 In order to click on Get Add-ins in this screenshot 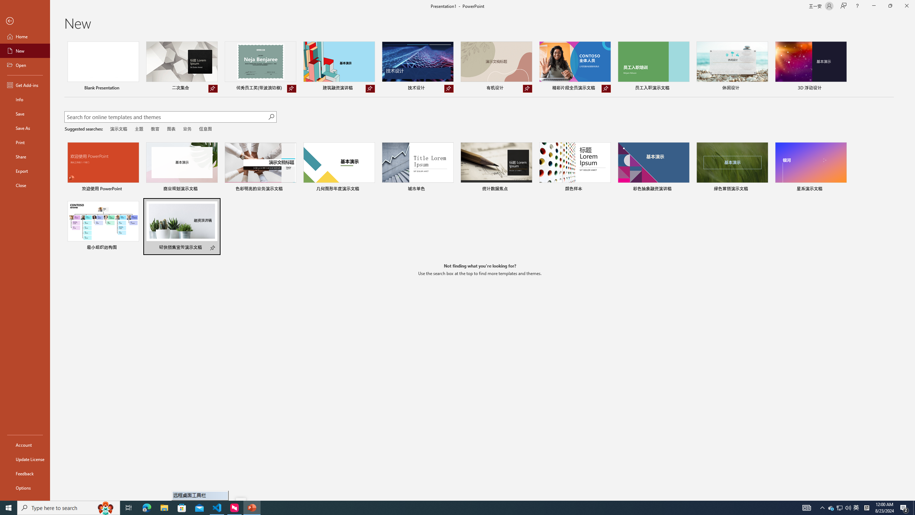, I will do `click(25, 85)`.